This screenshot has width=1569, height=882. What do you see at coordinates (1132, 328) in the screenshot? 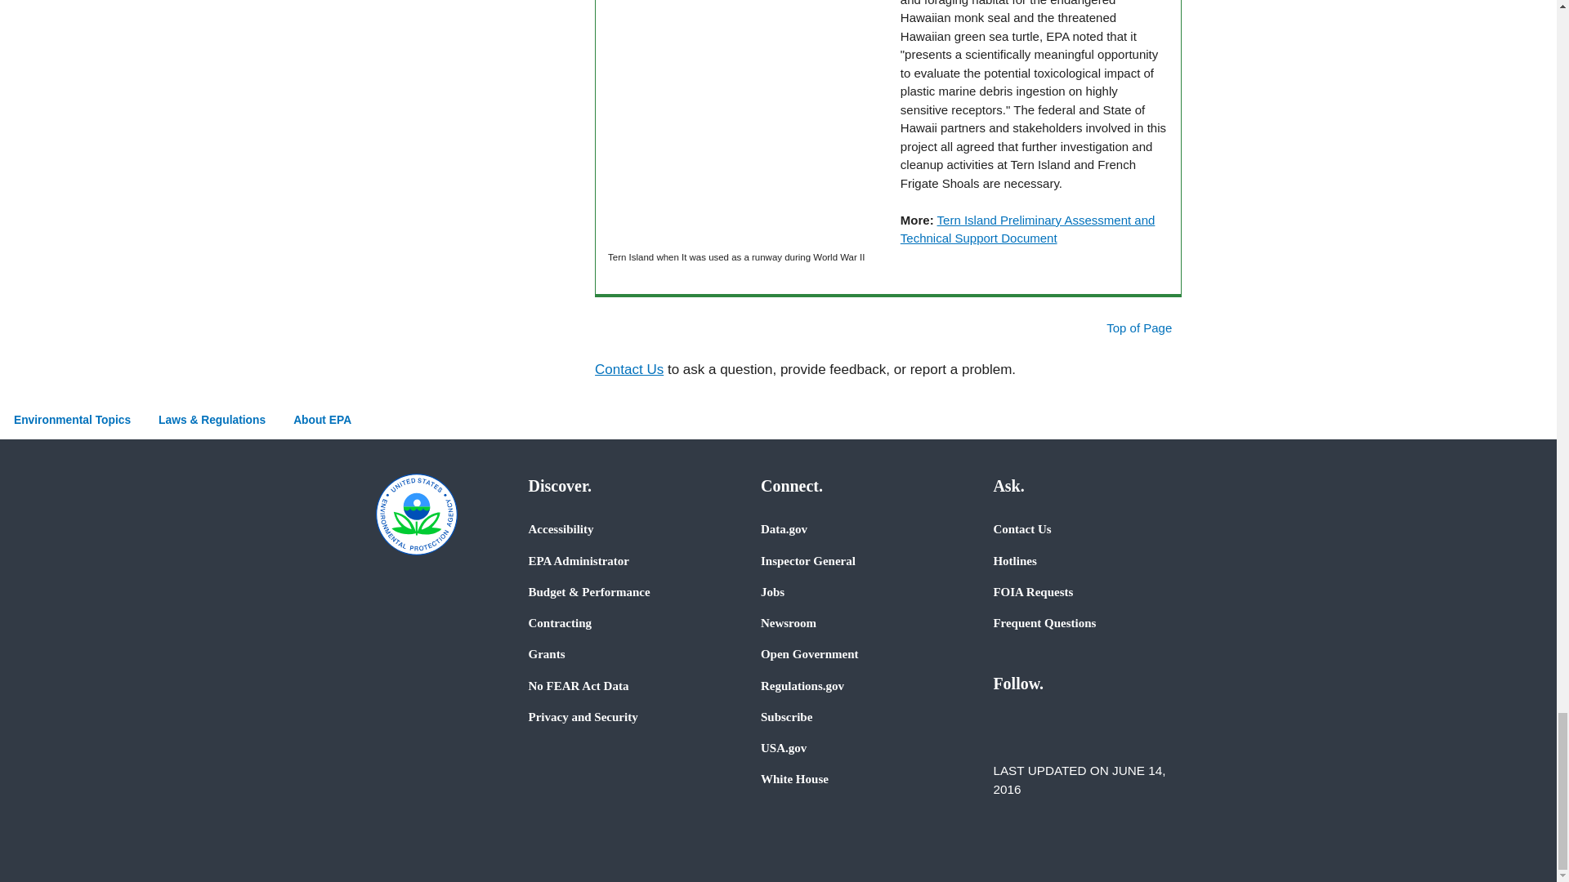
I see `Top of Page` at bounding box center [1132, 328].